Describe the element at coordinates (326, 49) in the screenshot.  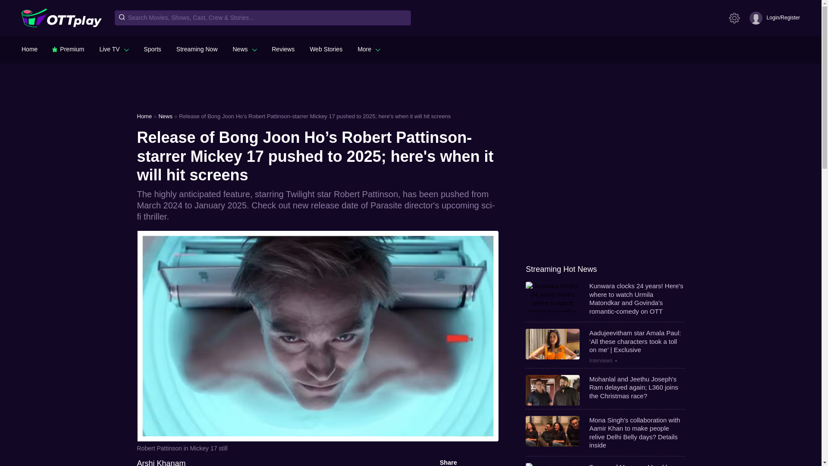
I see `Web Stories` at that location.